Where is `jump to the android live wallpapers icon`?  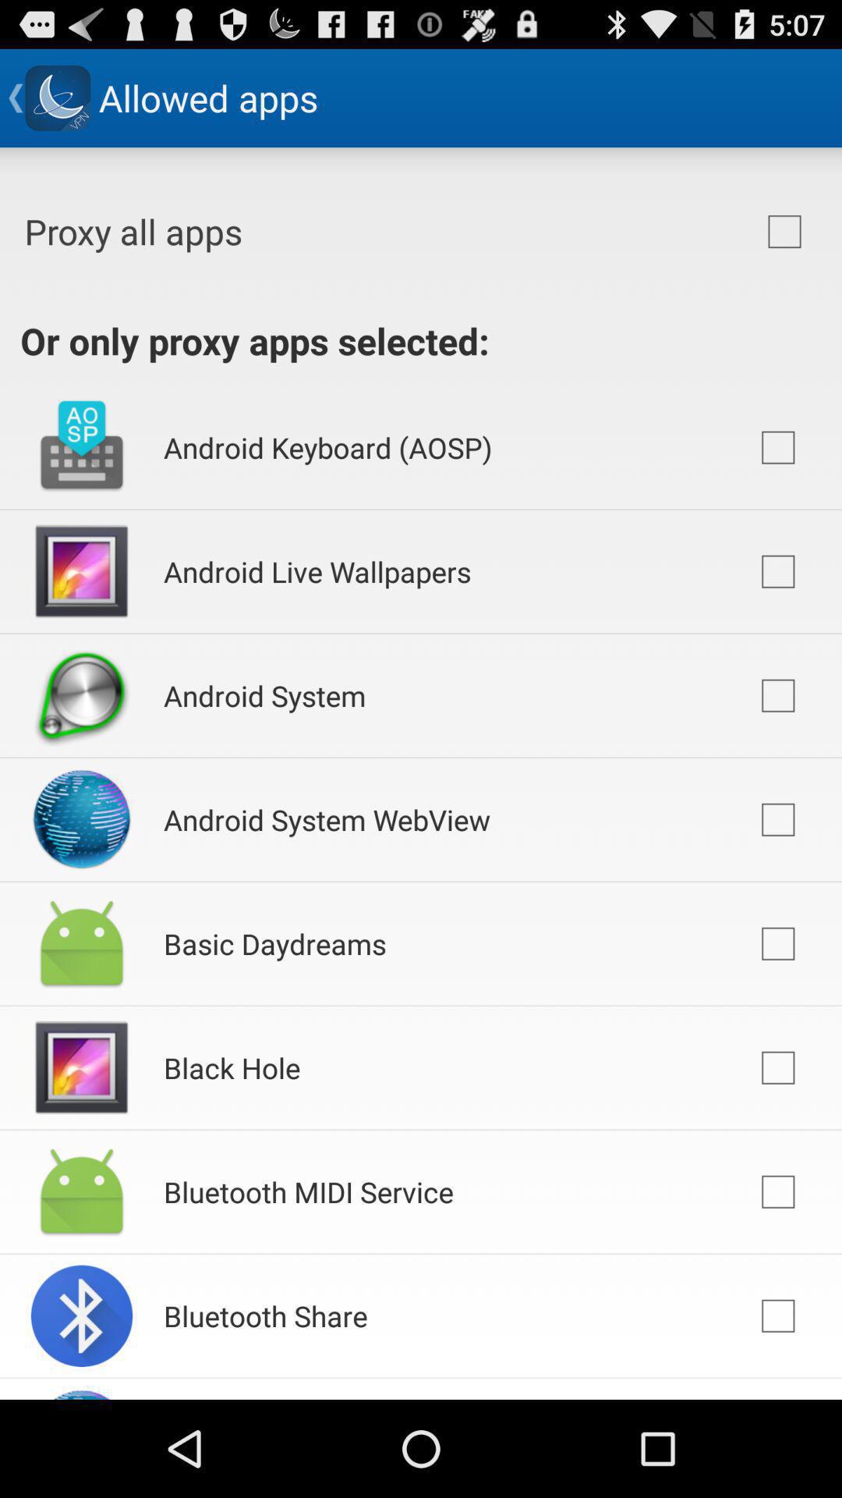 jump to the android live wallpapers icon is located at coordinates (317, 571).